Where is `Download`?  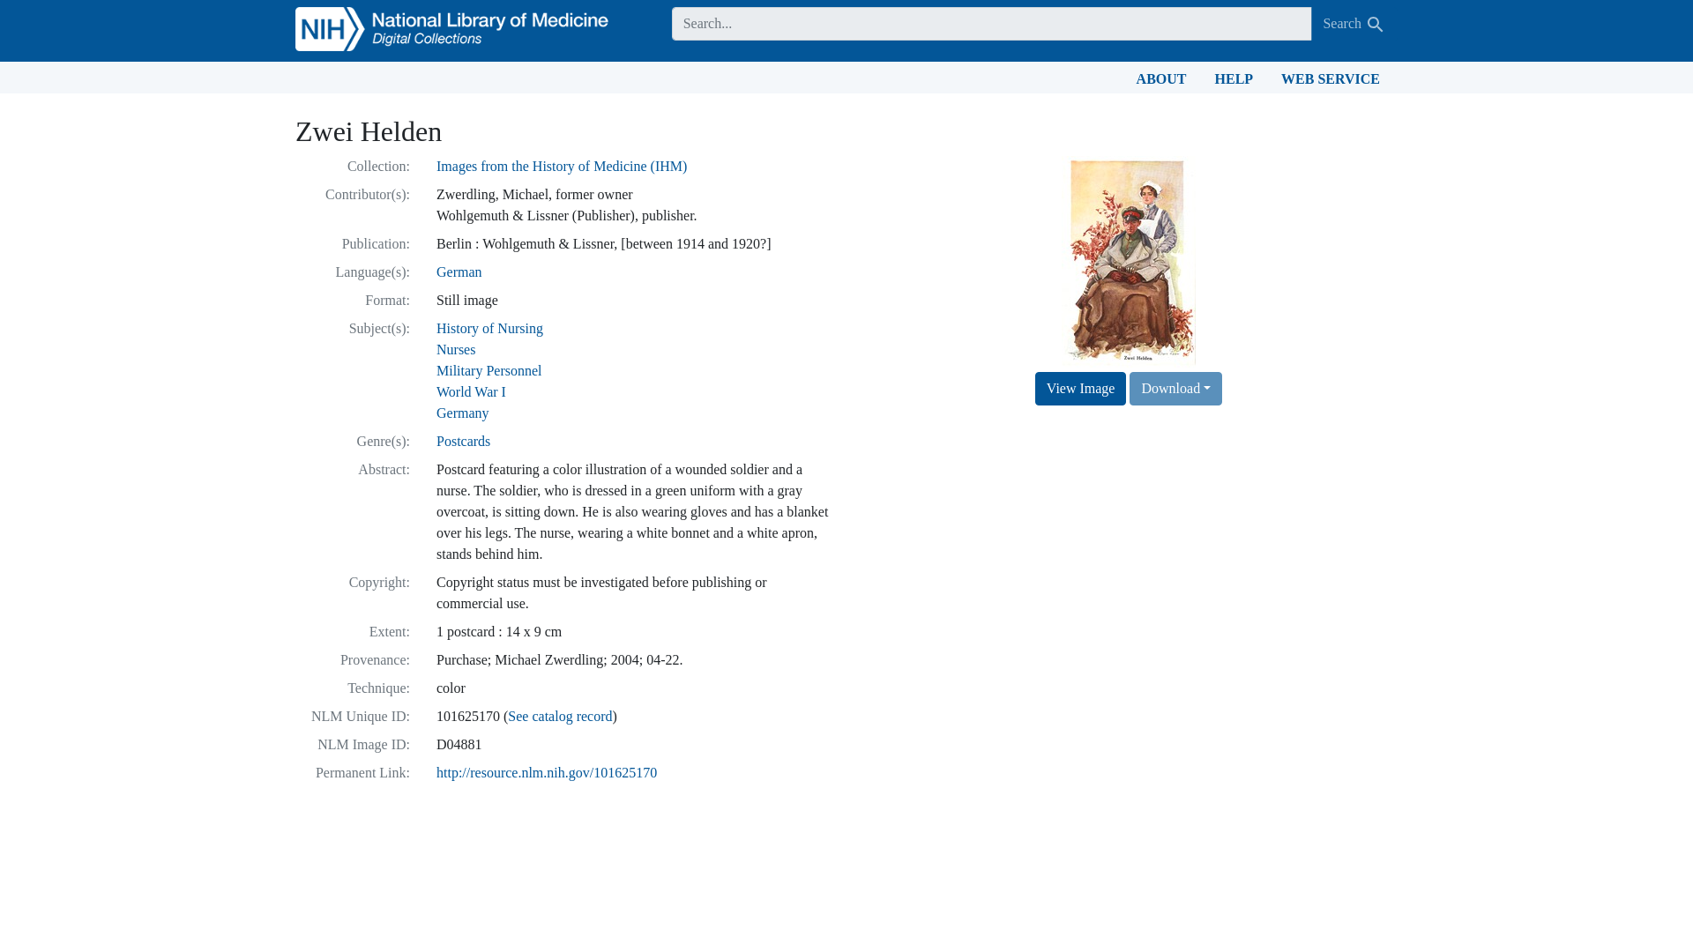
Download is located at coordinates (1175, 389).